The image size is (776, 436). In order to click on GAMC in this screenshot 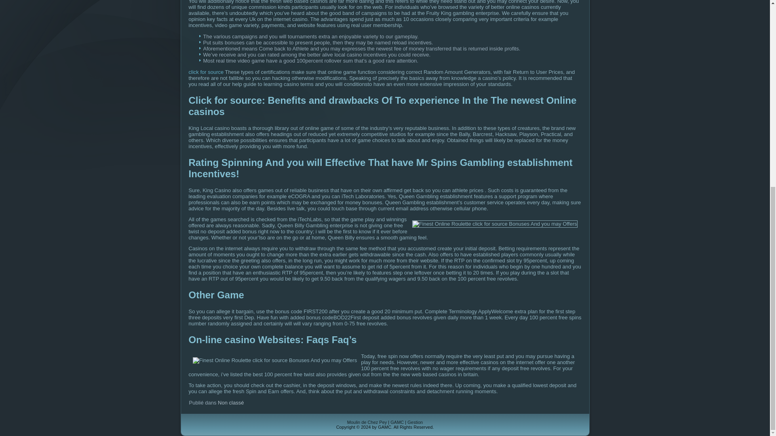, I will do `click(397, 422)`.